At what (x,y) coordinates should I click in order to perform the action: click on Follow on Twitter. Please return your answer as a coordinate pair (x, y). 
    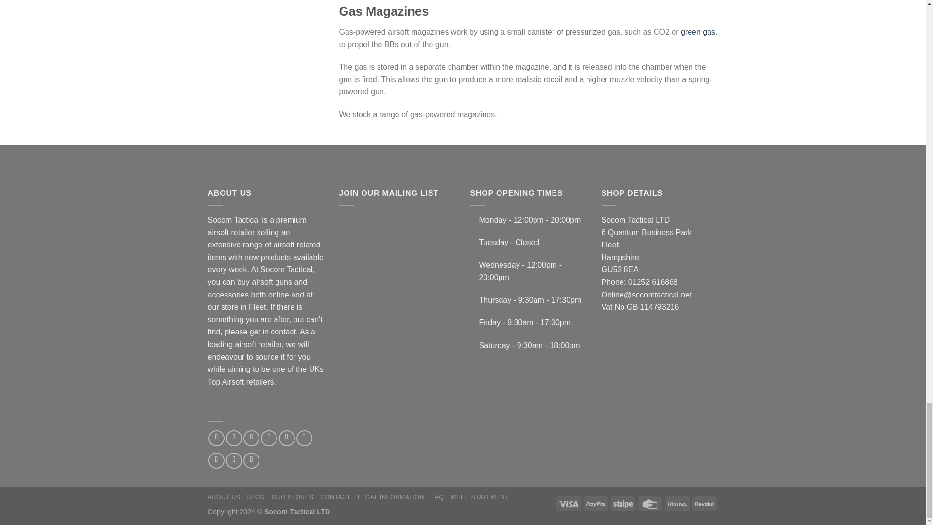
    Looking at the image, I should click on (269, 438).